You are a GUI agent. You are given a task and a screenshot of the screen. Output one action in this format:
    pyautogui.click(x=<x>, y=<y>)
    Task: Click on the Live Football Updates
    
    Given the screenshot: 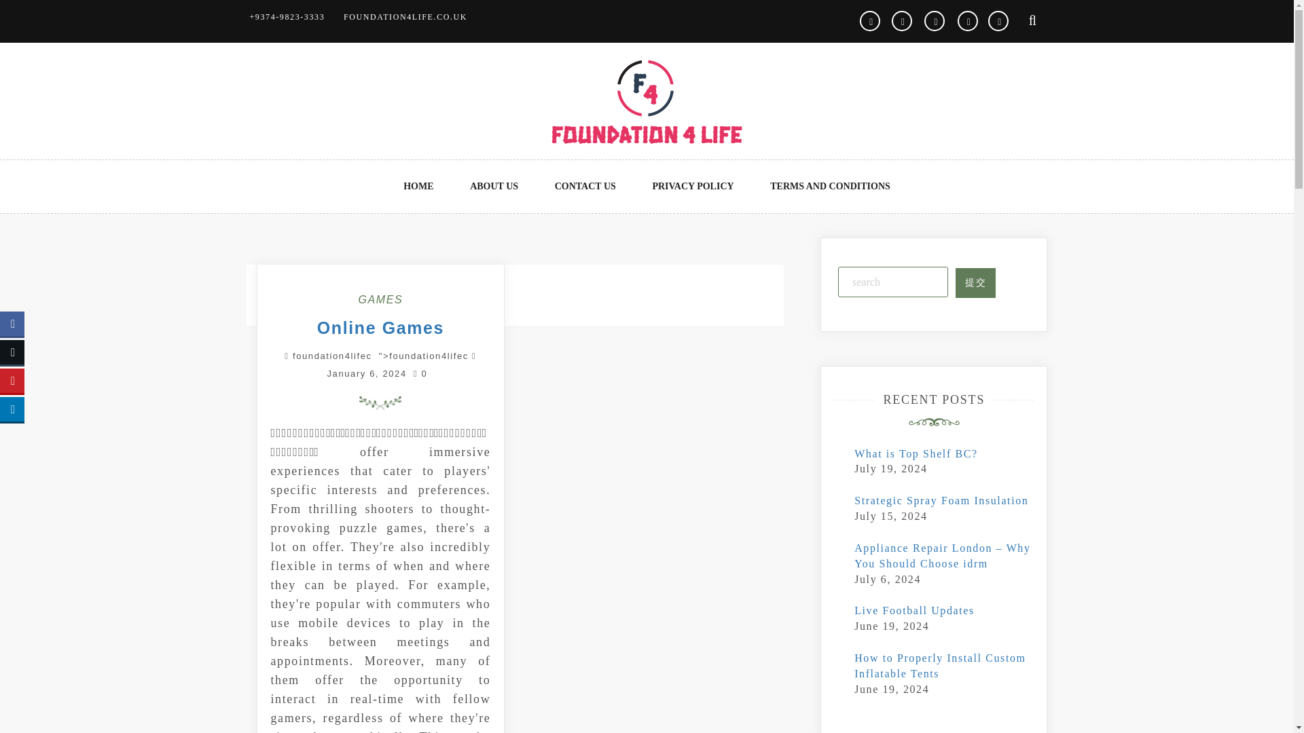 What is the action you would take?
    pyautogui.click(x=914, y=611)
    